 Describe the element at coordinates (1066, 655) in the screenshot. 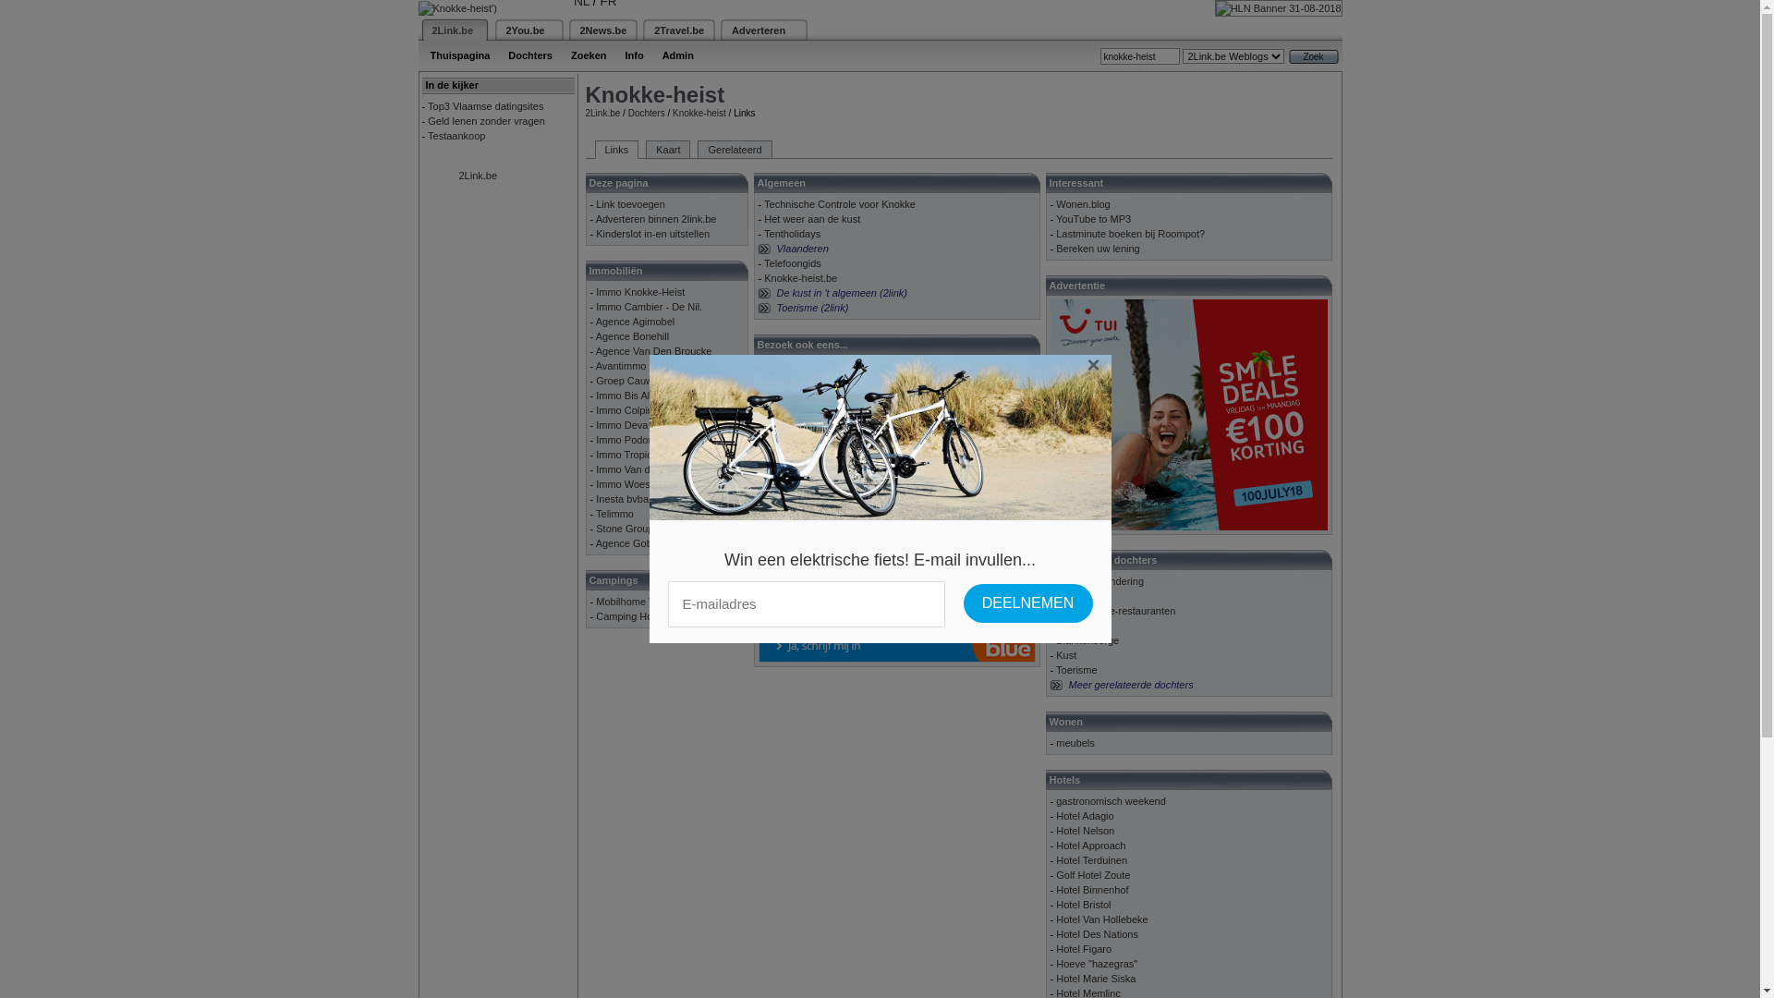

I see `Kust` at that location.